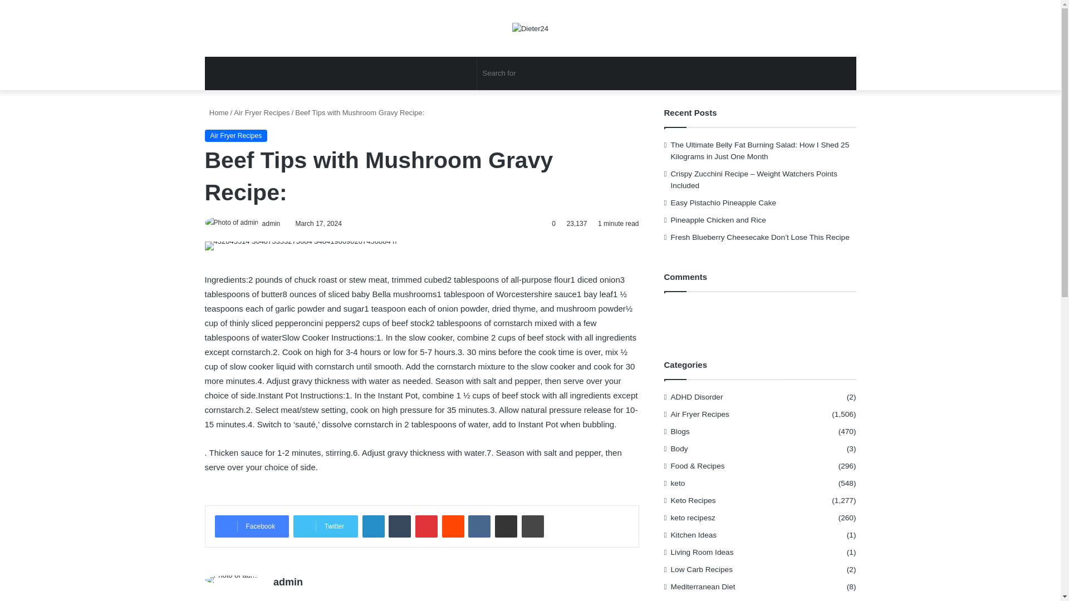  What do you see at coordinates (724, 203) in the screenshot?
I see `Easy Pistachio Pineapple Cake` at bounding box center [724, 203].